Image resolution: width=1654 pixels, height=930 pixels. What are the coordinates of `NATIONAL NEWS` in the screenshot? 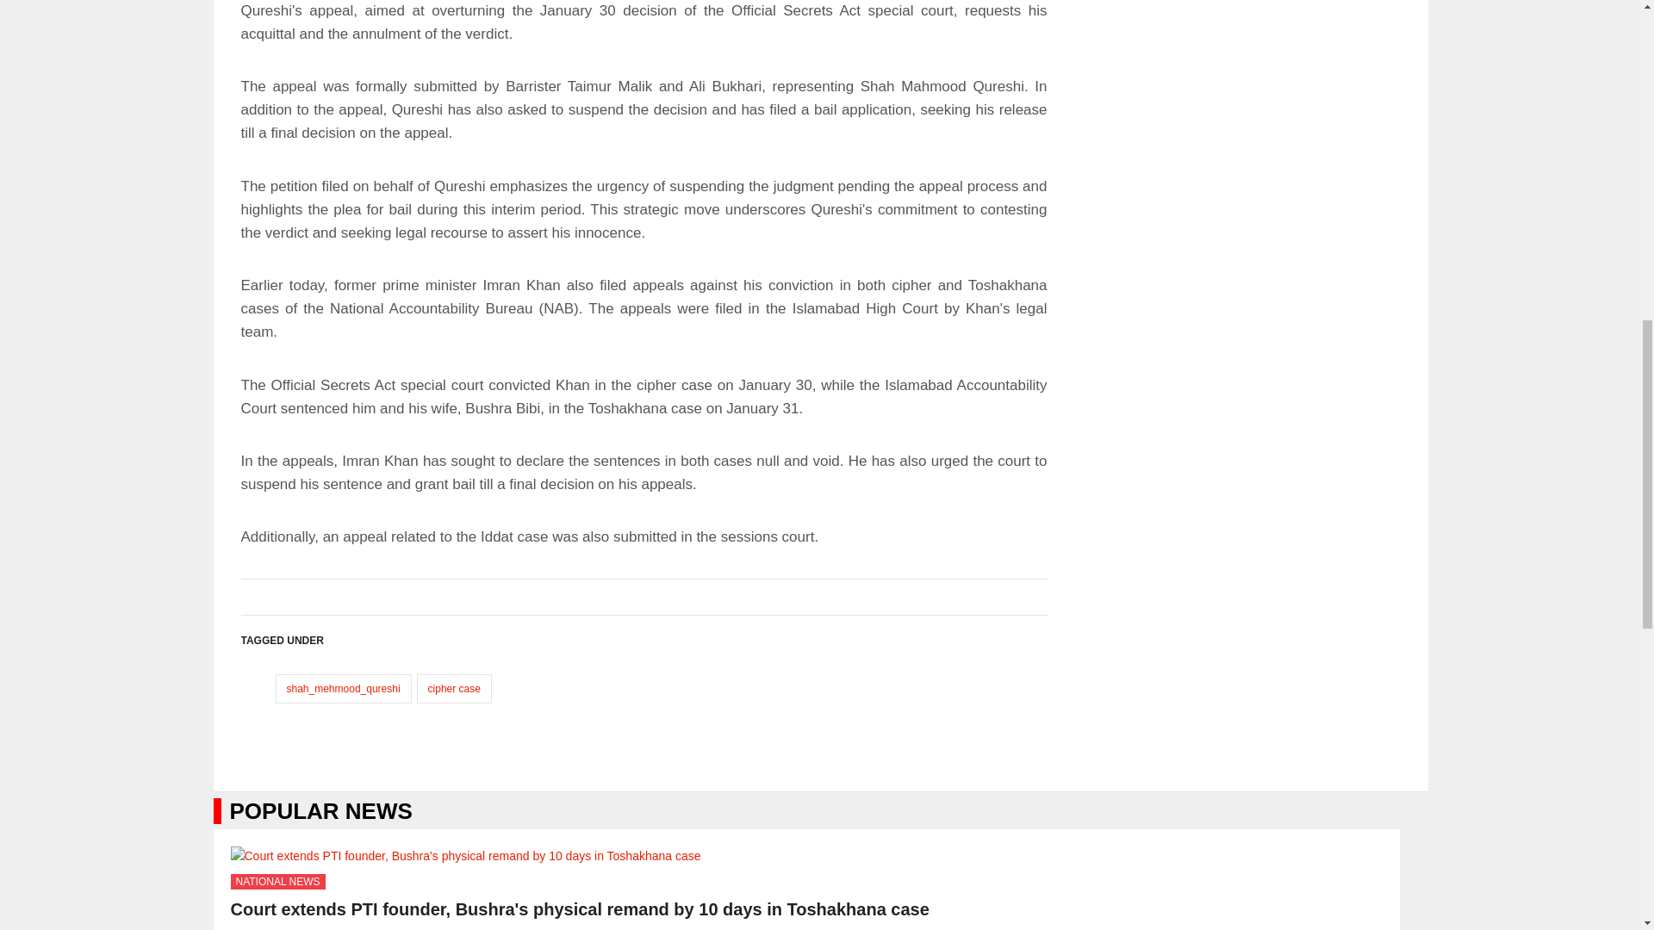 It's located at (278, 882).